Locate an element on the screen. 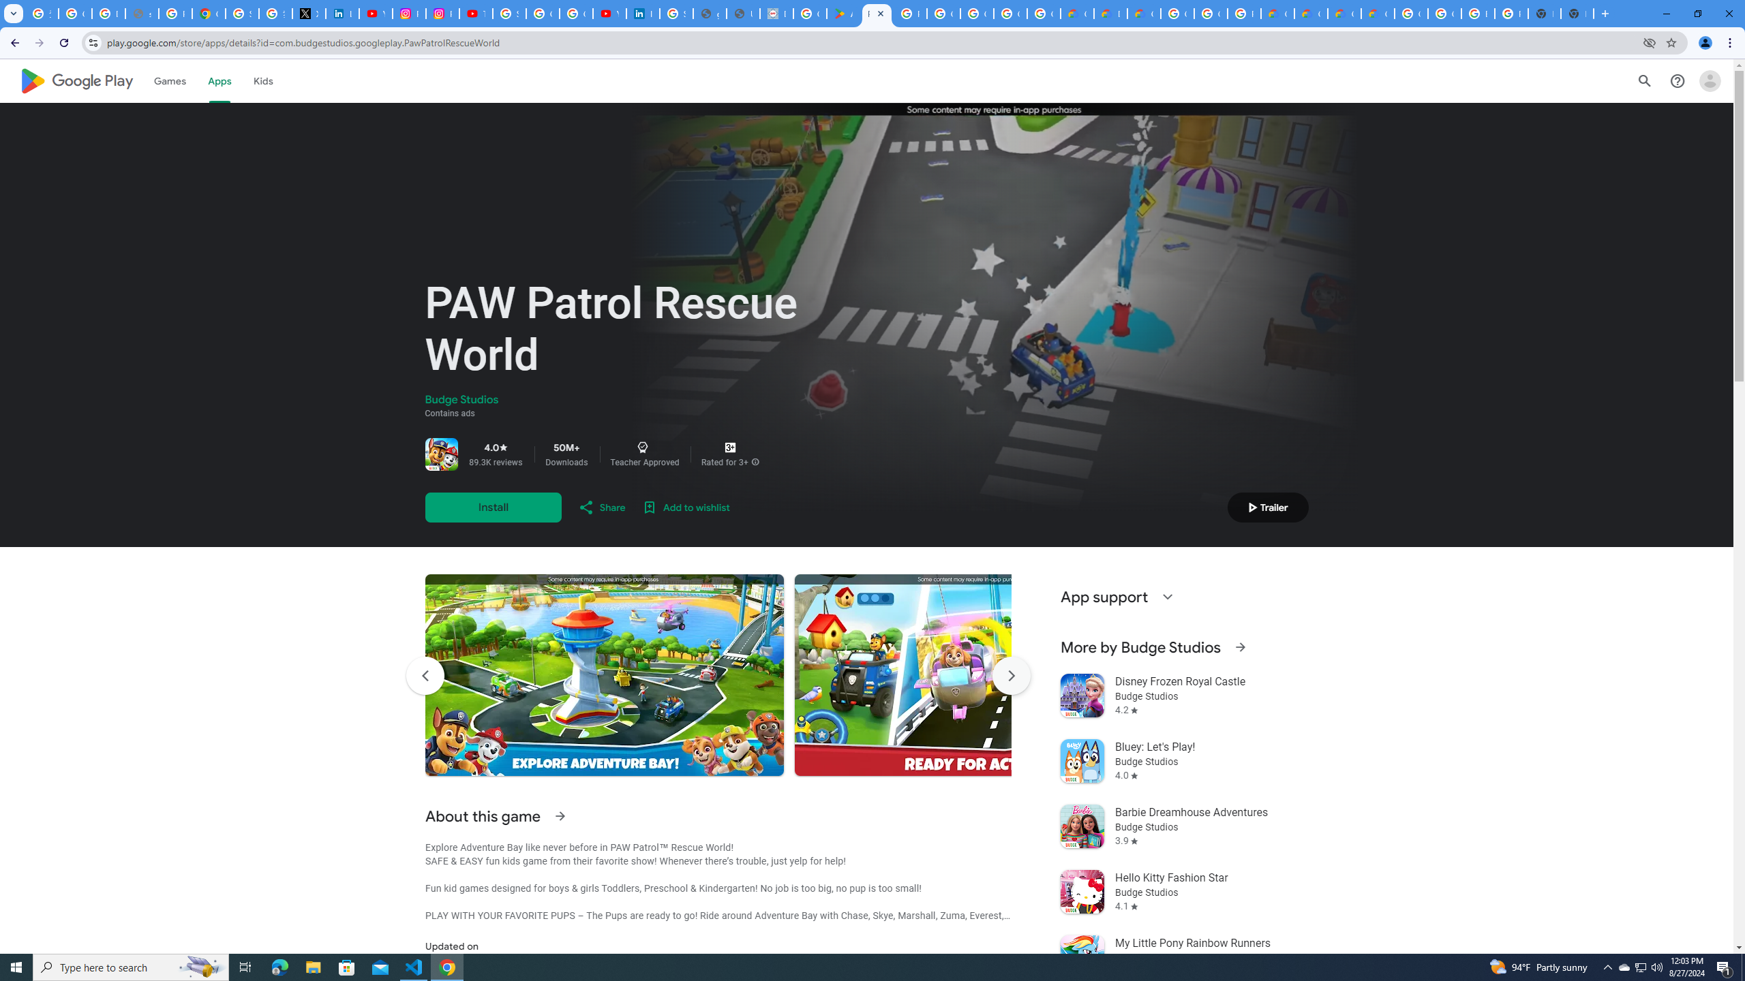 This screenshot has height=981, width=1745. X is located at coordinates (308, 14).